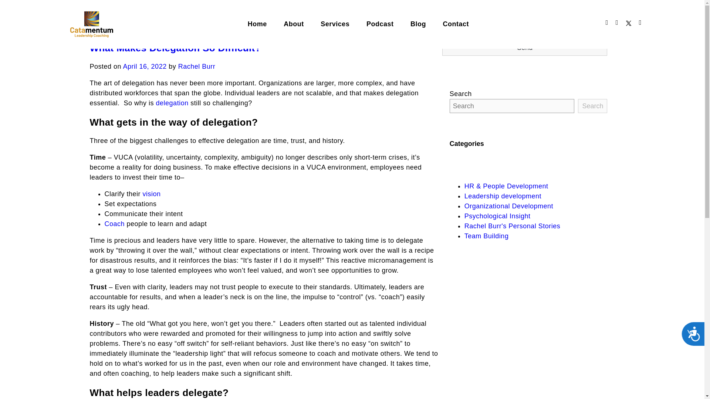 Image resolution: width=710 pixels, height=399 pixels. I want to click on Podcast, so click(388, 24).